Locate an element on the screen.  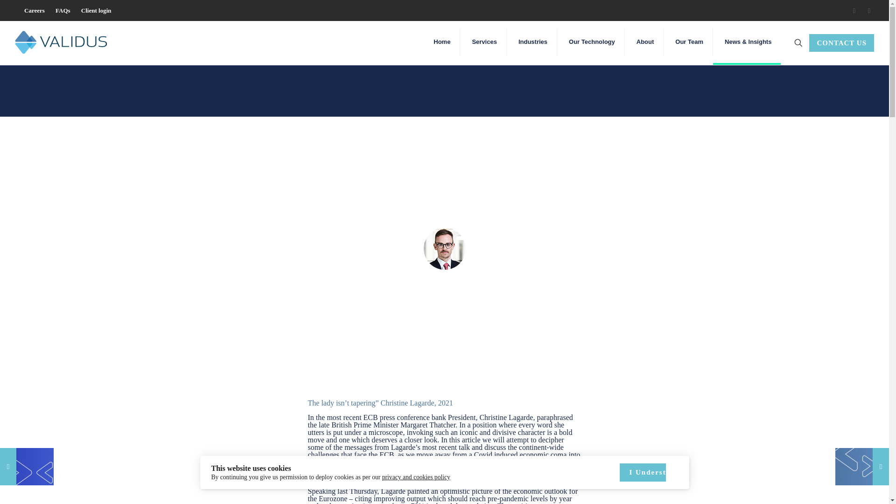
Our Technology is located at coordinates (592, 42).